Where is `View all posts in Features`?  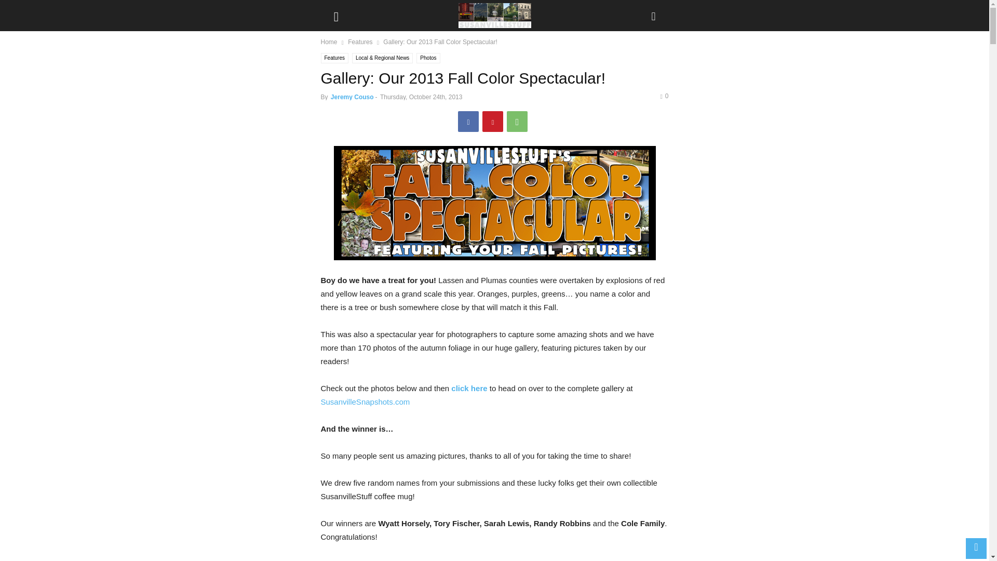
View all posts in Features is located at coordinates (360, 42).